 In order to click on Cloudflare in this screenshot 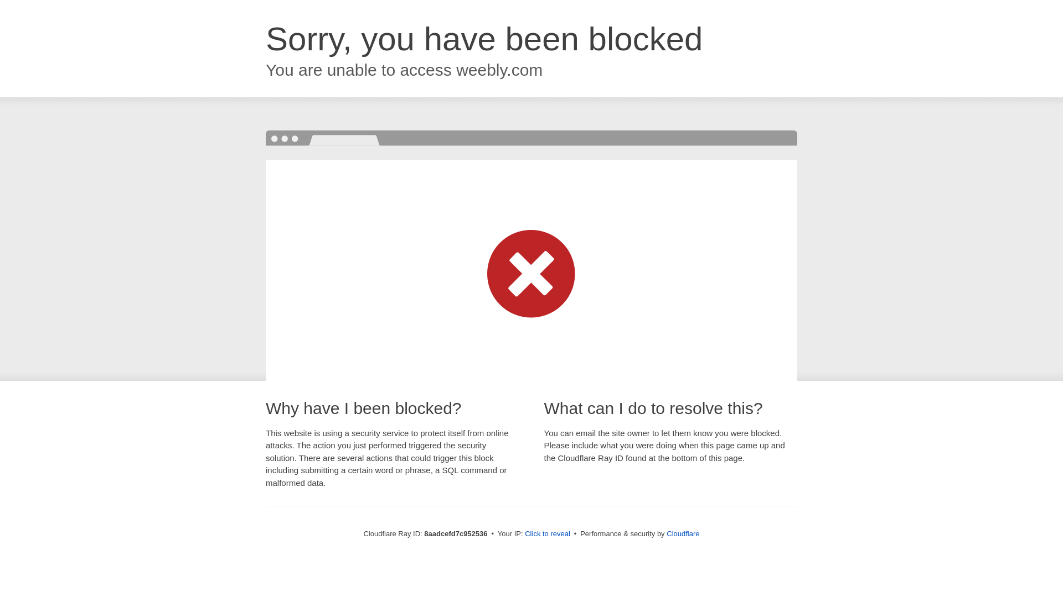, I will do `click(683, 533)`.